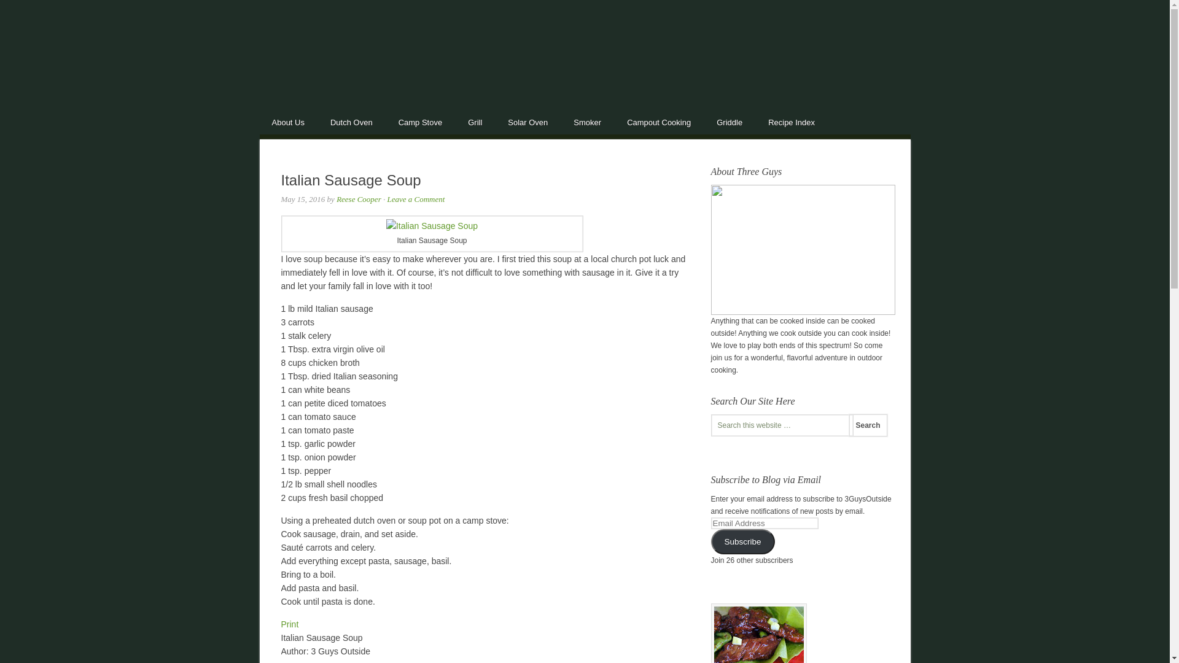 Image resolution: width=1179 pixels, height=663 pixels. I want to click on Leave a Comment, so click(416, 199).